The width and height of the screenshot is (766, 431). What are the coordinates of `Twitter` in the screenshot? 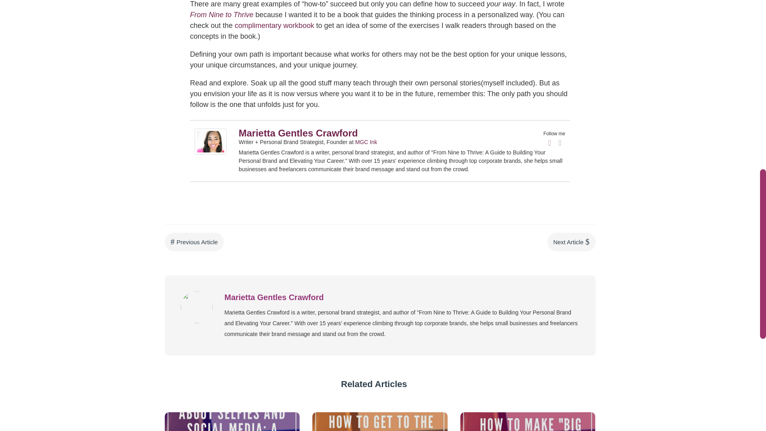 It's located at (560, 143).